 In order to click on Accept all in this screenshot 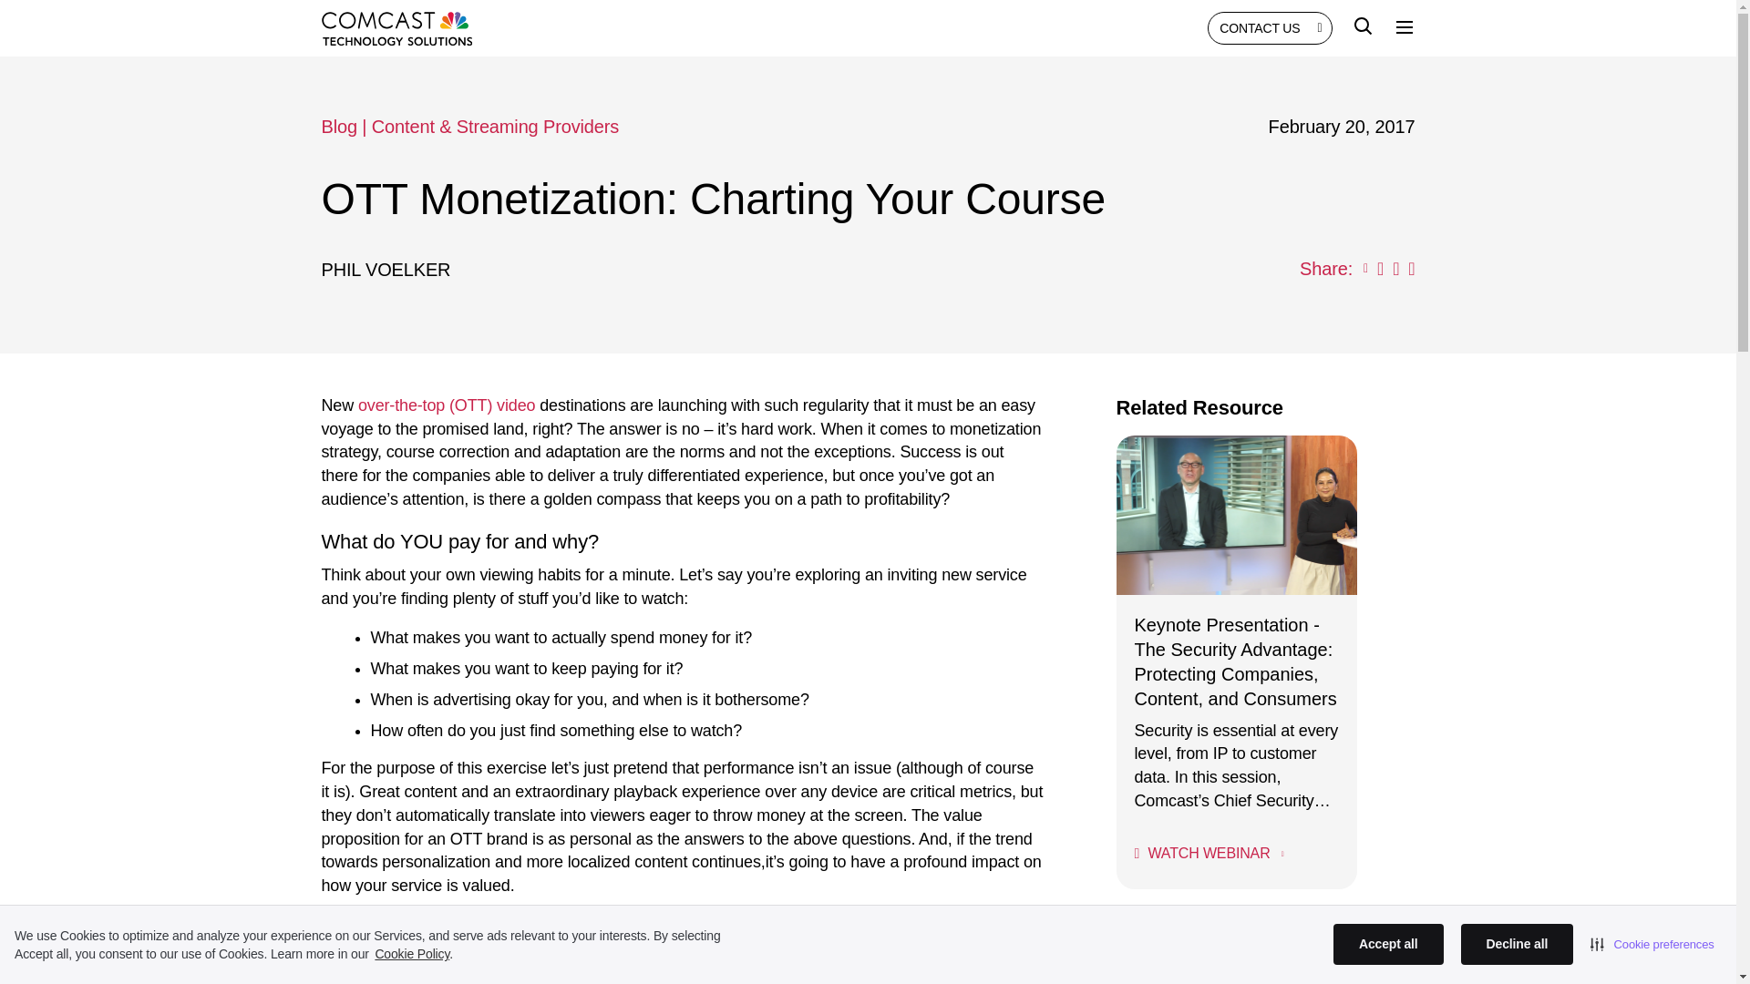, I will do `click(1389, 944)`.